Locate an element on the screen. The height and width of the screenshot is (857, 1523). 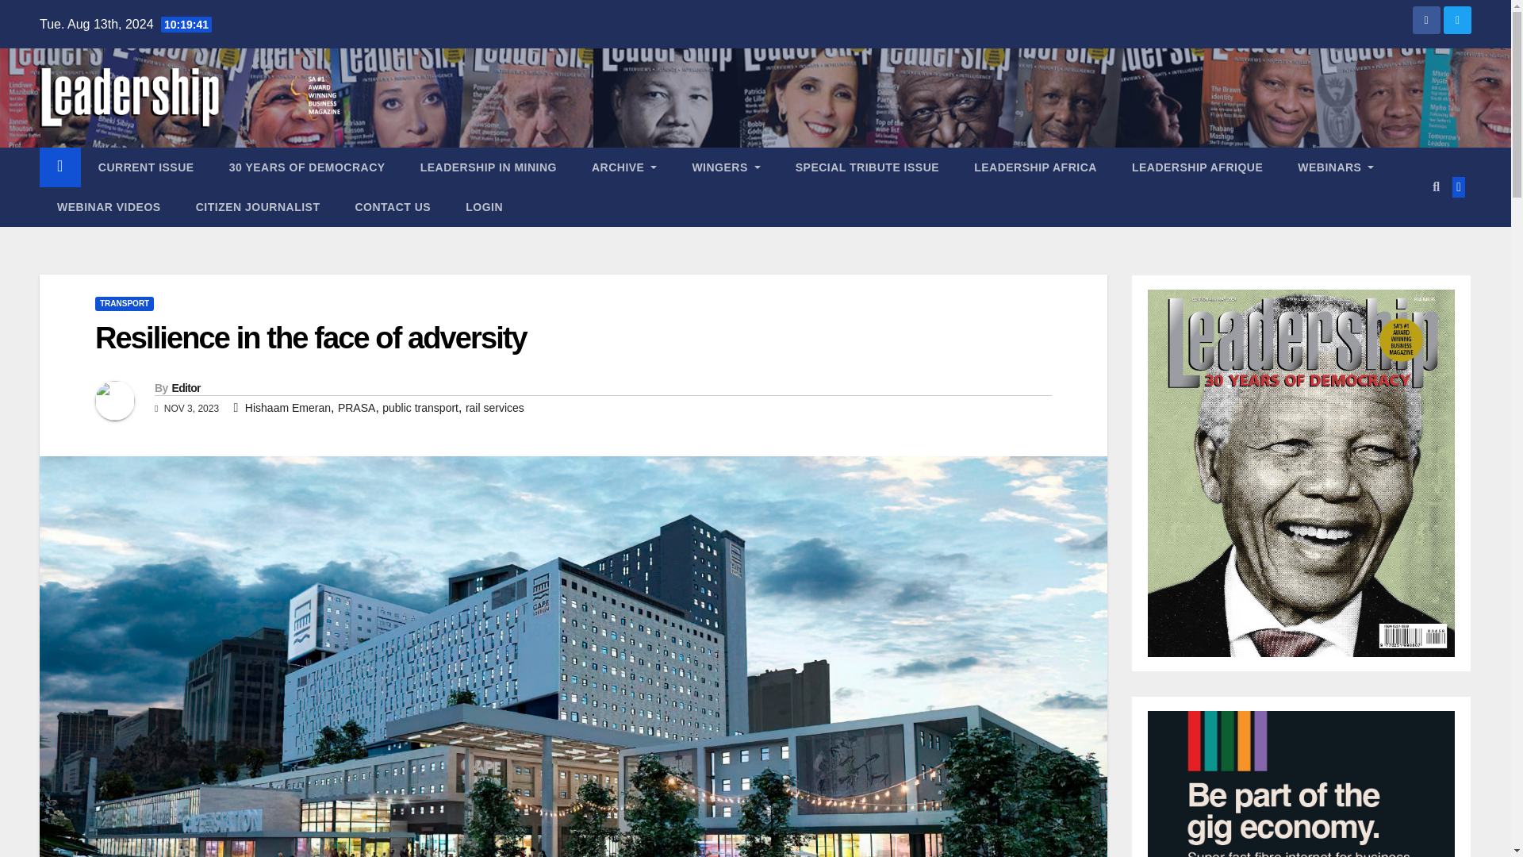
LEADERSHIP AFRICA is located at coordinates (1035, 167).